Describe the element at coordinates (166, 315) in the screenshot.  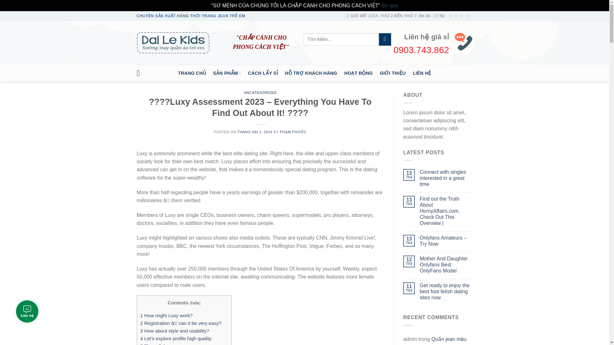
I see `1 How might Luxy work?` at that location.